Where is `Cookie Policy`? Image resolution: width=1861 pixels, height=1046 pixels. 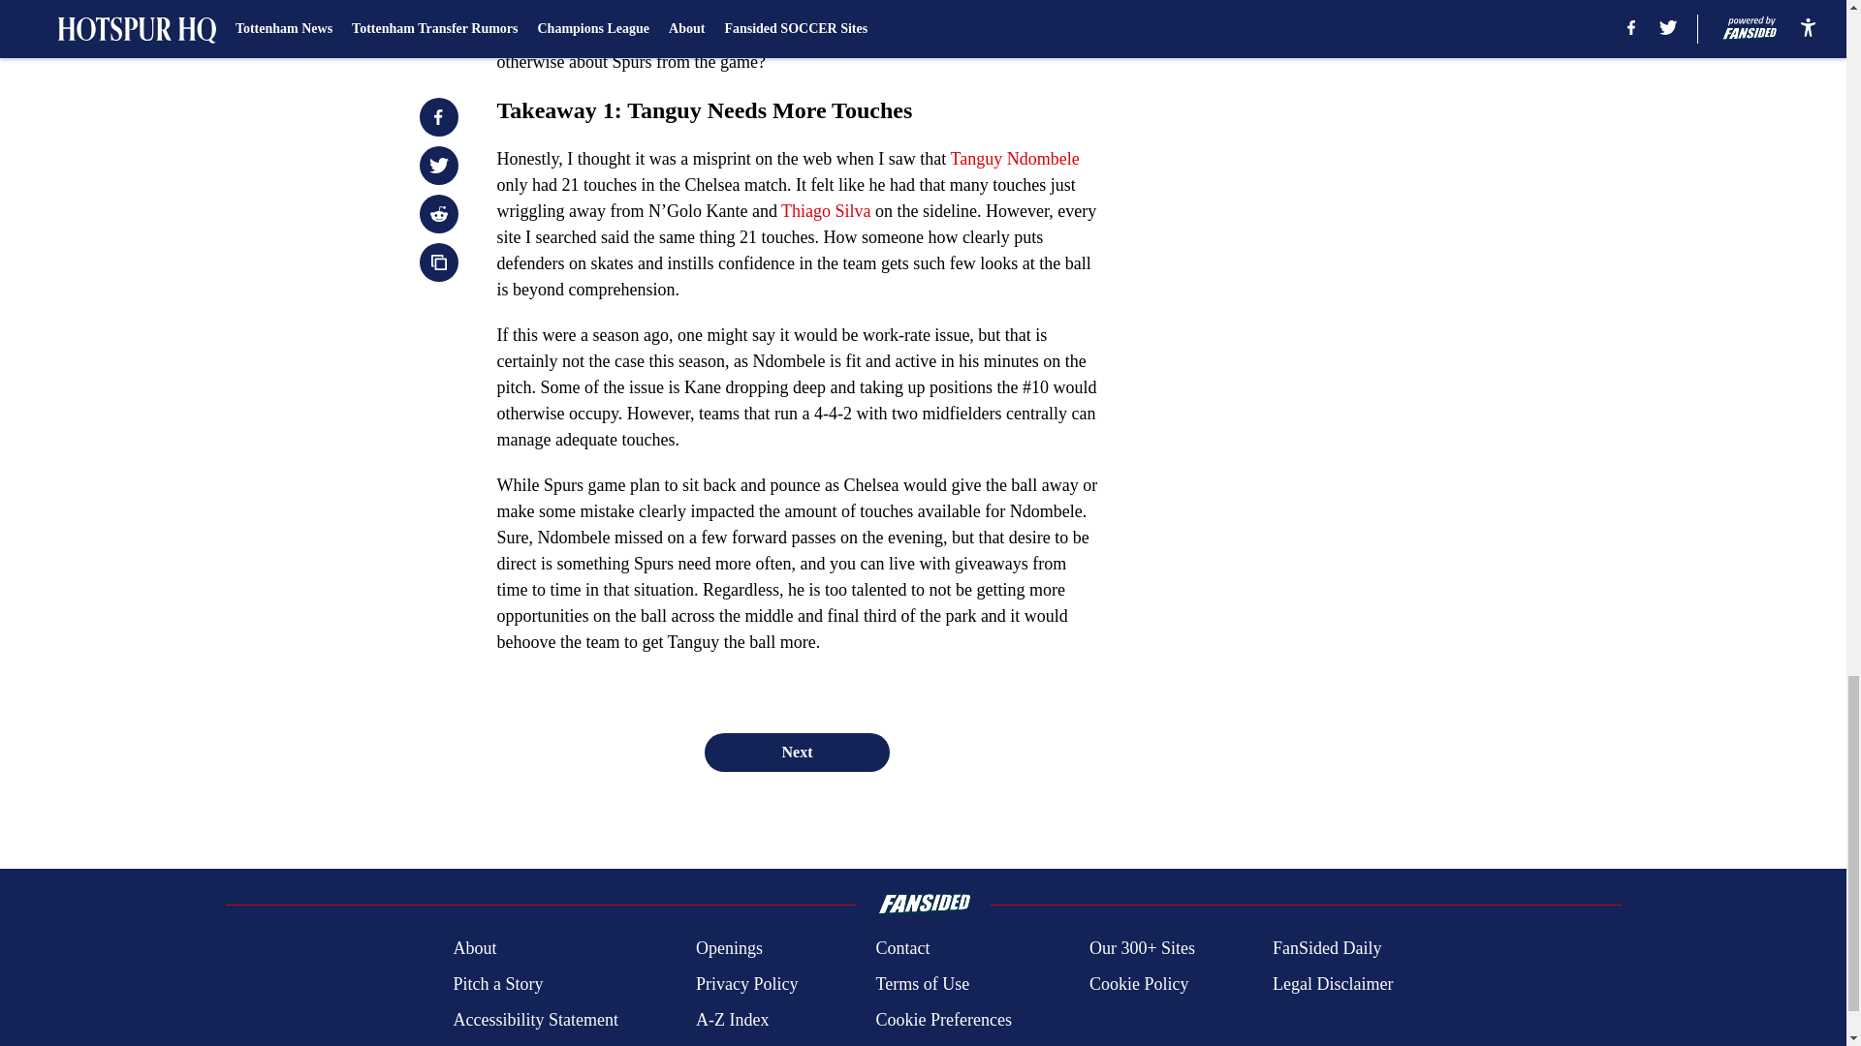
Cookie Policy is located at coordinates (1138, 984).